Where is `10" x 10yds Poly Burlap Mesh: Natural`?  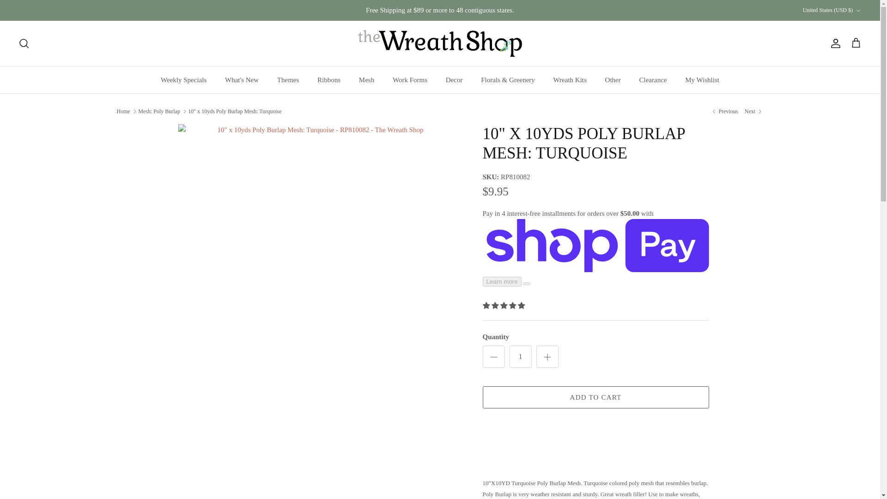 10" x 10yds Poly Burlap Mesh: Natural is located at coordinates (724, 111).